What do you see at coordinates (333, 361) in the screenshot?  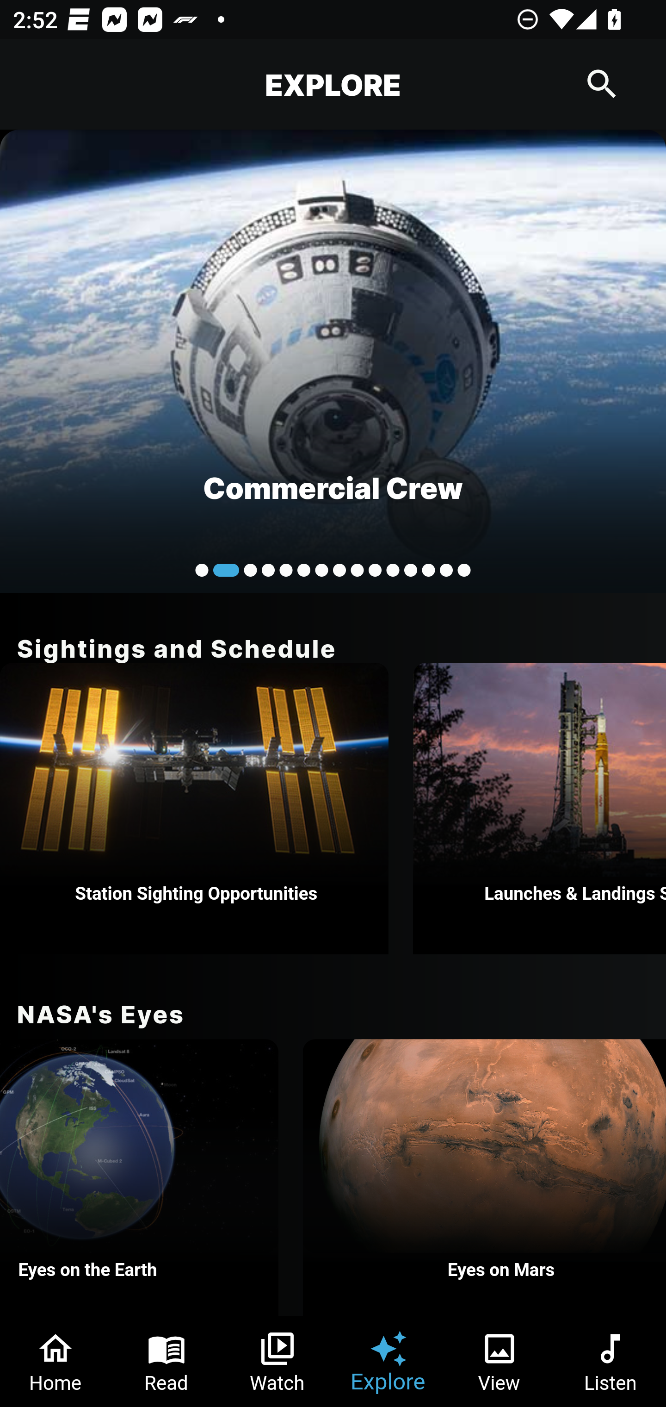 I see `Commercial Crew
Hello World` at bounding box center [333, 361].